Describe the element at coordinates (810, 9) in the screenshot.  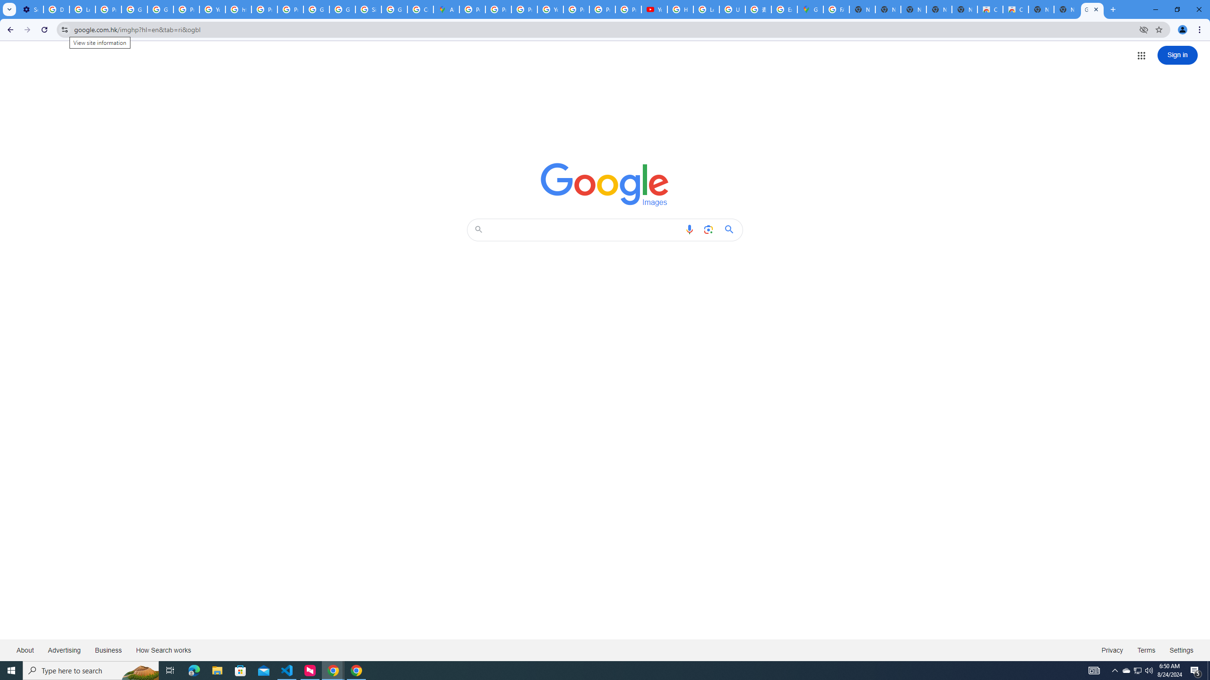
I see `Google Maps` at that location.